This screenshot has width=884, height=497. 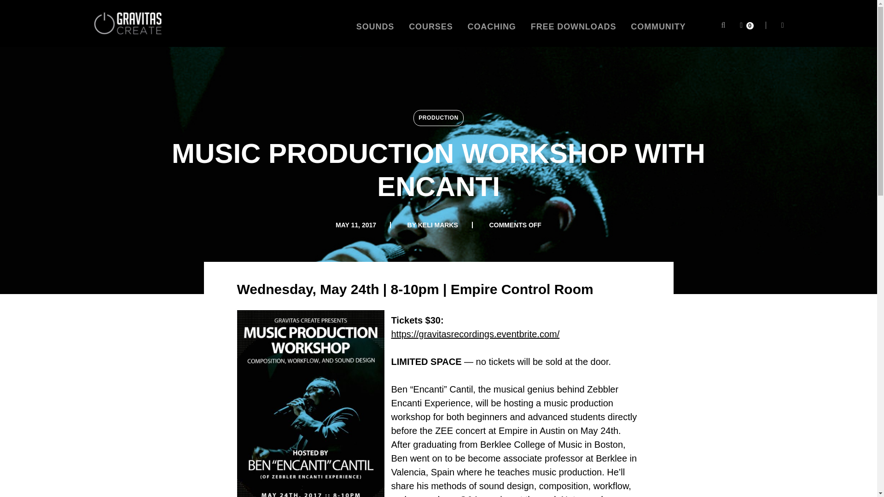 What do you see at coordinates (438, 118) in the screenshot?
I see `PRODUCTION` at bounding box center [438, 118].